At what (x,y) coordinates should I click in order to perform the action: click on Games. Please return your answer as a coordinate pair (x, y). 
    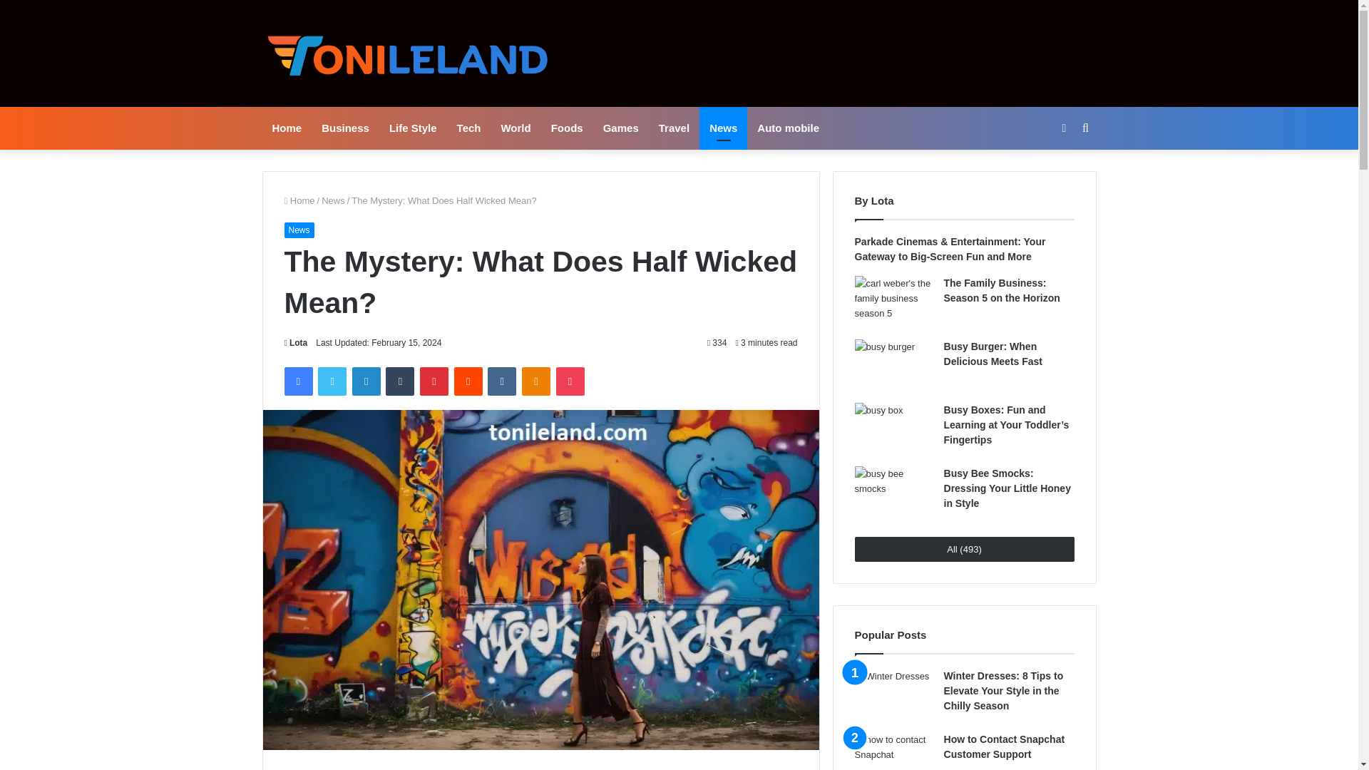
    Looking at the image, I should click on (620, 128).